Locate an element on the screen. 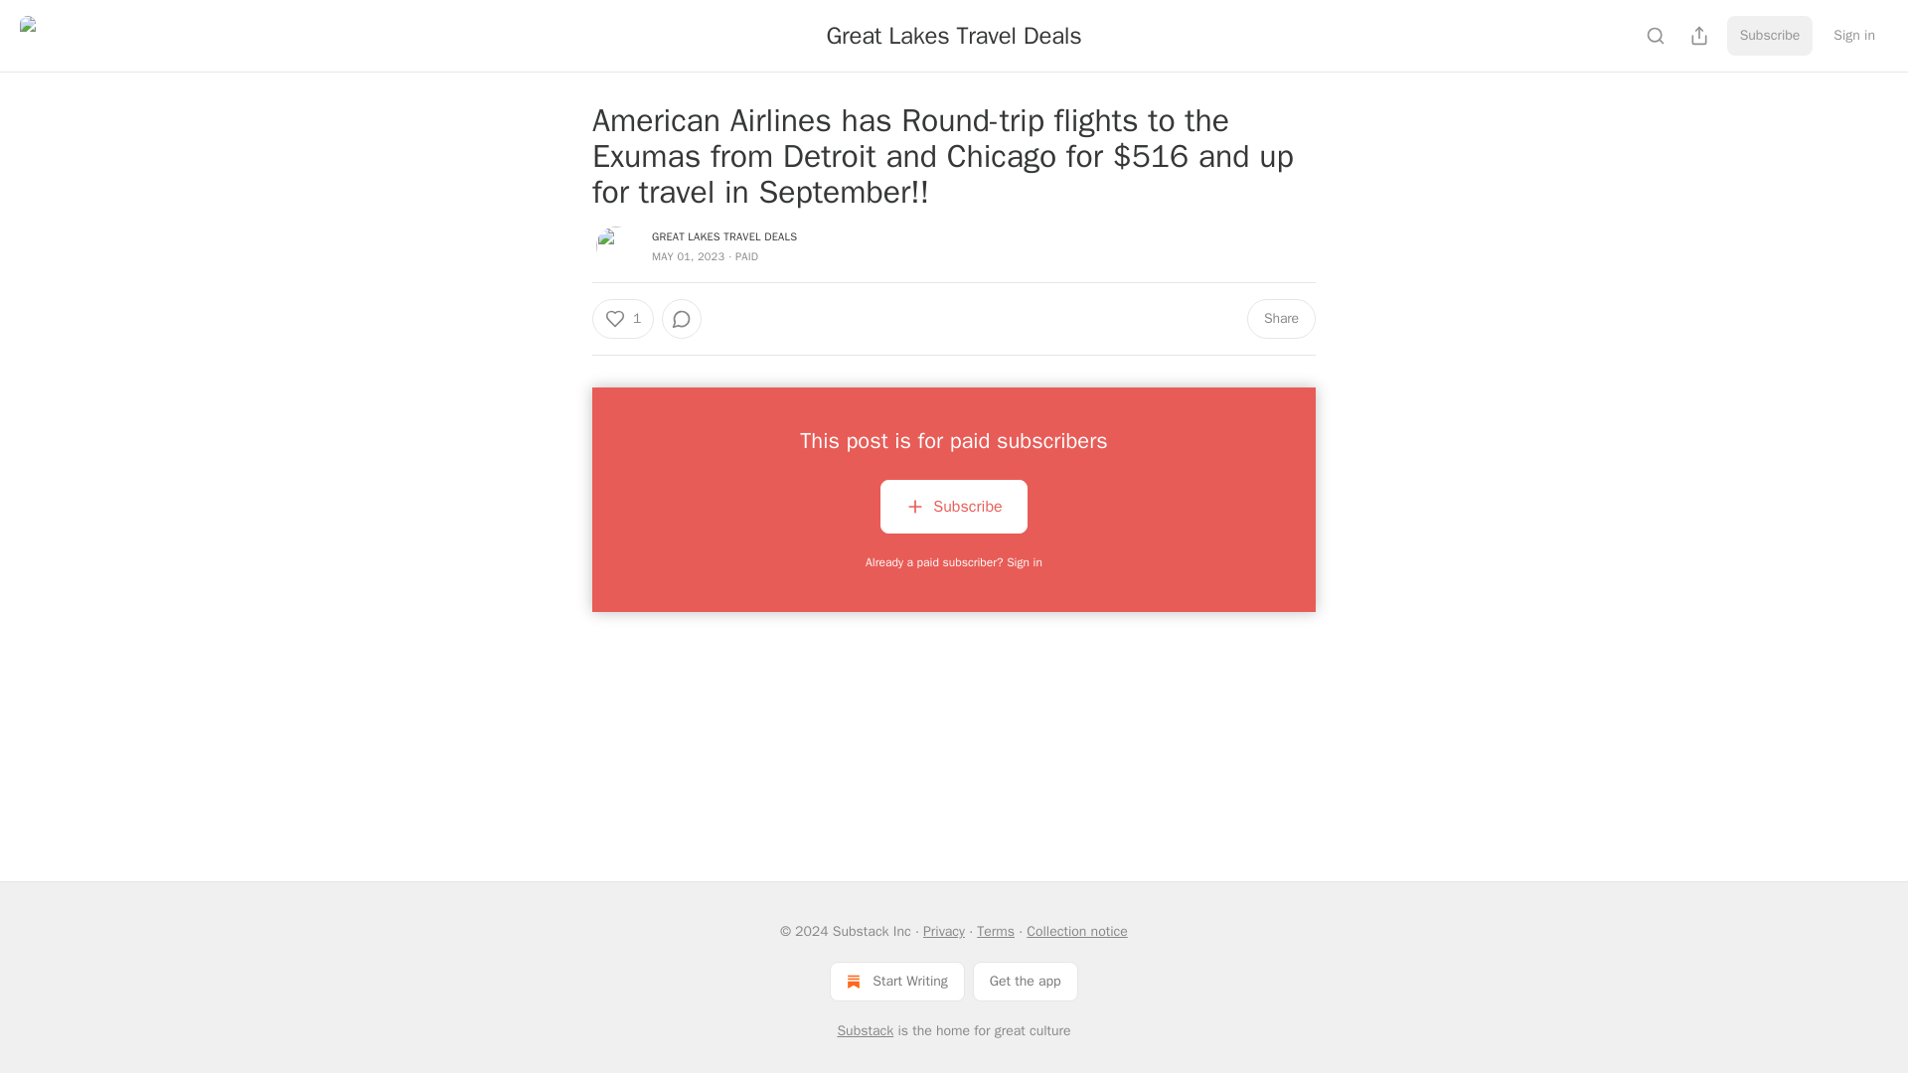 Image resolution: width=1908 pixels, height=1073 pixels. Substack is located at coordinates (865, 1031).